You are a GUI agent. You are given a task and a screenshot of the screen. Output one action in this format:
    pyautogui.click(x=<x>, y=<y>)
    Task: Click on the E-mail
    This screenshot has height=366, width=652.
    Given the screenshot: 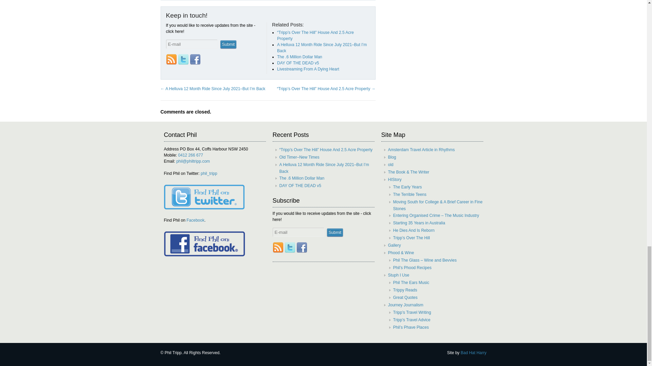 What is the action you would take?
    pyautogui.click(x=298, y=232)
    